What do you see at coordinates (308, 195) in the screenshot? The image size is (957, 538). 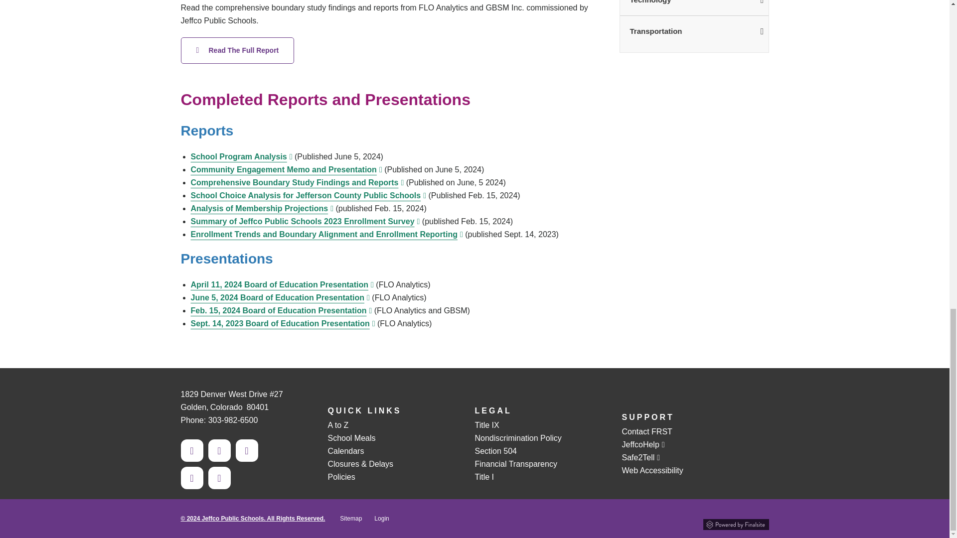 I see `BoardDocs opens in a new tab` at bounding box center [308, 195].